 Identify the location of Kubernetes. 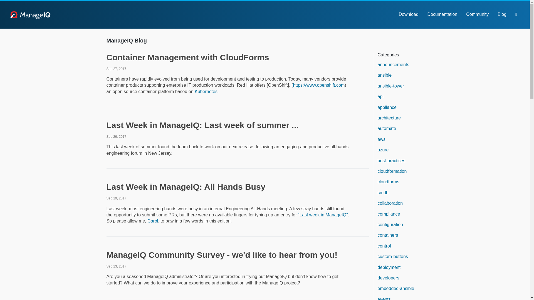
(206, 91).